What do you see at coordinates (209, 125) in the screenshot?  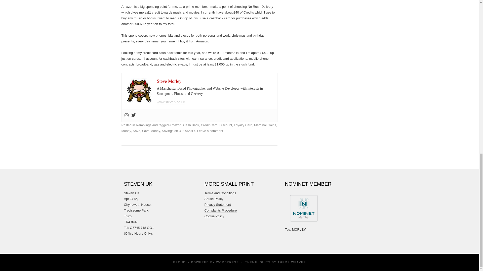 I see `Credit Card` at bounding box center [209, 125].